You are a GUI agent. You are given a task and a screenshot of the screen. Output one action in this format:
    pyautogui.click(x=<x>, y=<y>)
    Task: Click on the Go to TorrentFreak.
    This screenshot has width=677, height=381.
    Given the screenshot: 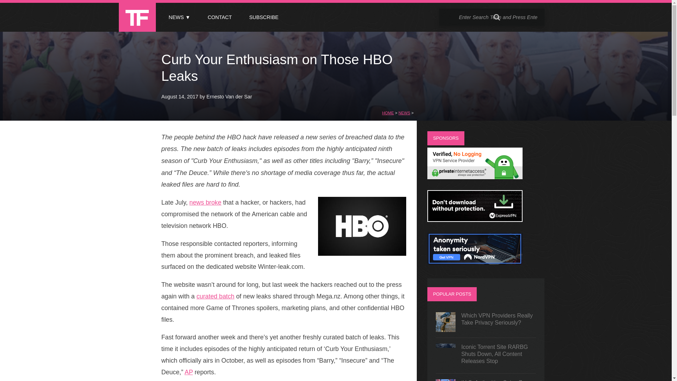 What is the action you would take?
    pyautogui.click(x=388, y=113)
    